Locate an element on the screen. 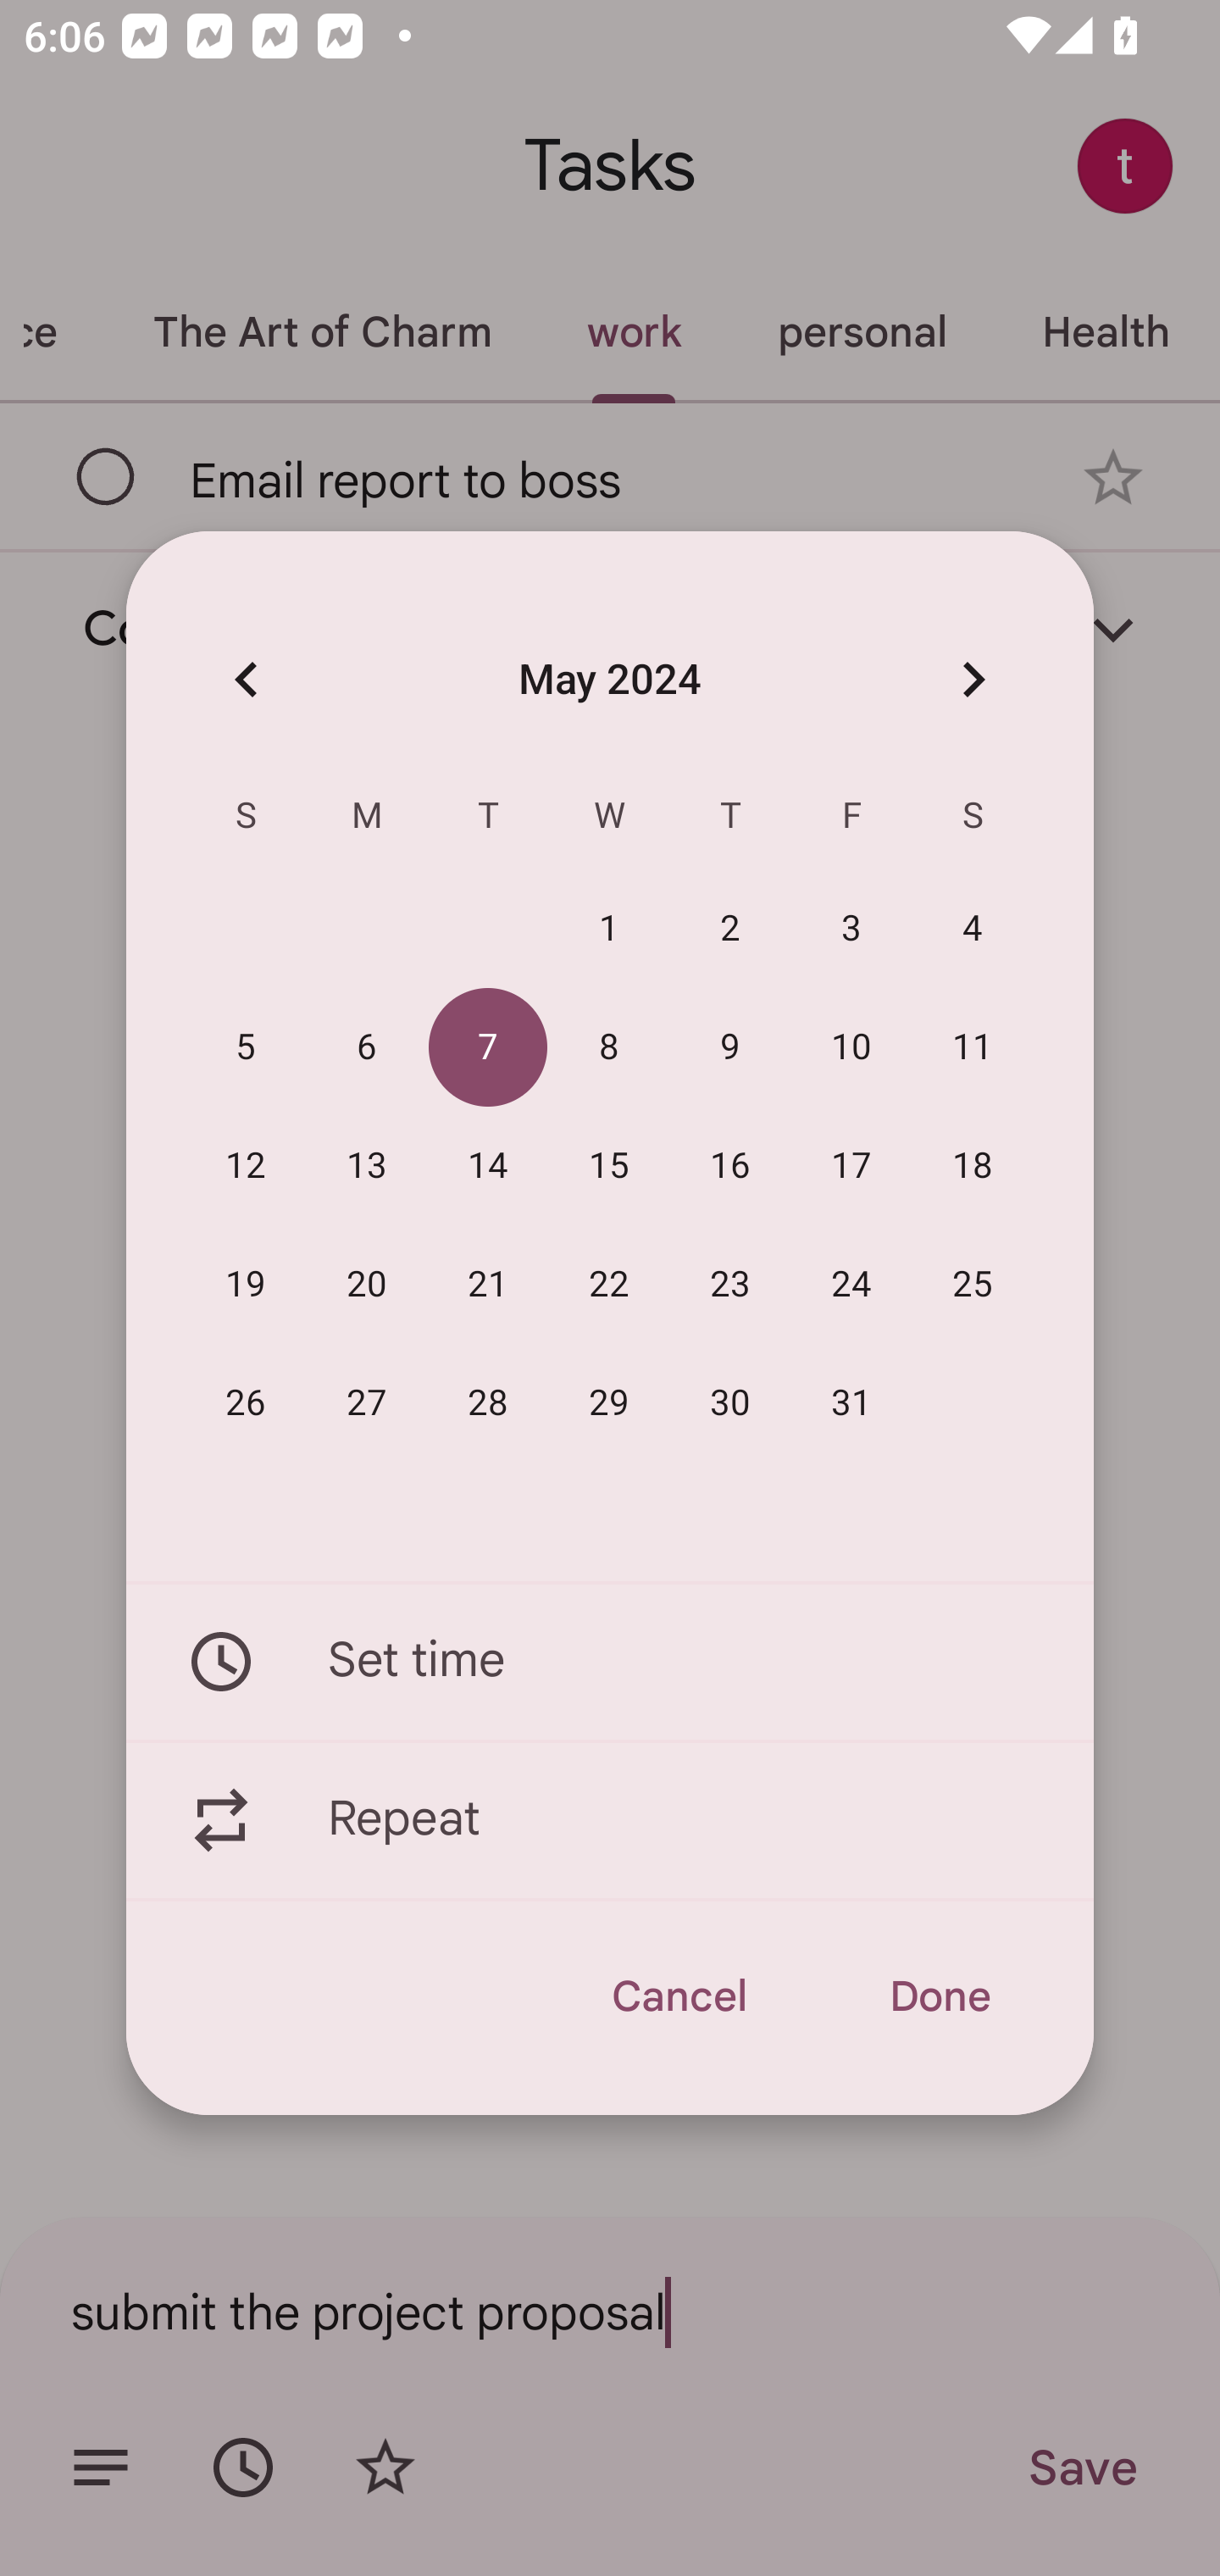 This screenshot has width=1220, height=2576. 27 27 May 2024 is located at coordinates (367, 1403).